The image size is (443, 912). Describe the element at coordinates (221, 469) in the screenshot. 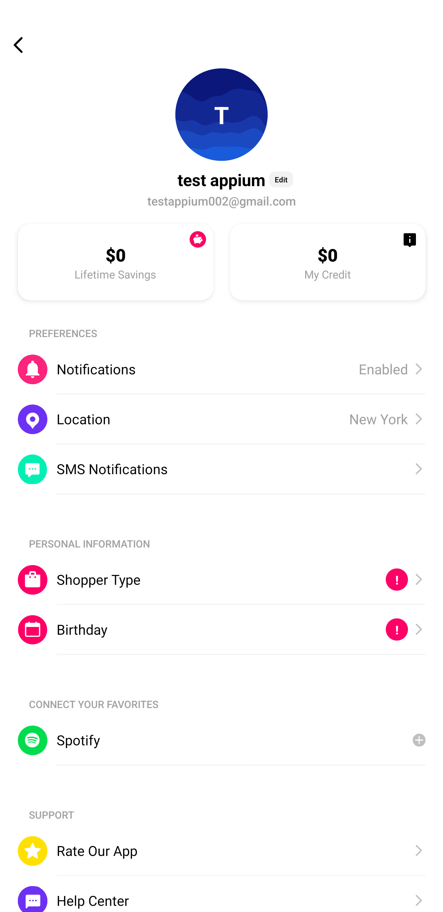

I see `SMS Notifications,    SMS Notifications   ` at that location.